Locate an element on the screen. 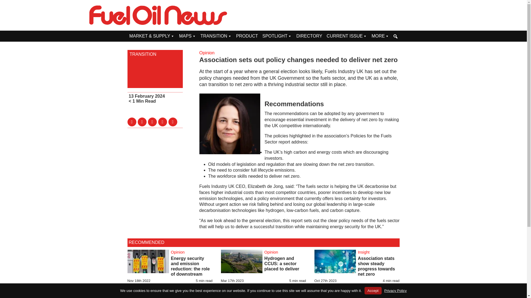 Image resolution: width=531 pixels, height=298 pixels. SPOTLIGHT is located at coordinates (277, 36).